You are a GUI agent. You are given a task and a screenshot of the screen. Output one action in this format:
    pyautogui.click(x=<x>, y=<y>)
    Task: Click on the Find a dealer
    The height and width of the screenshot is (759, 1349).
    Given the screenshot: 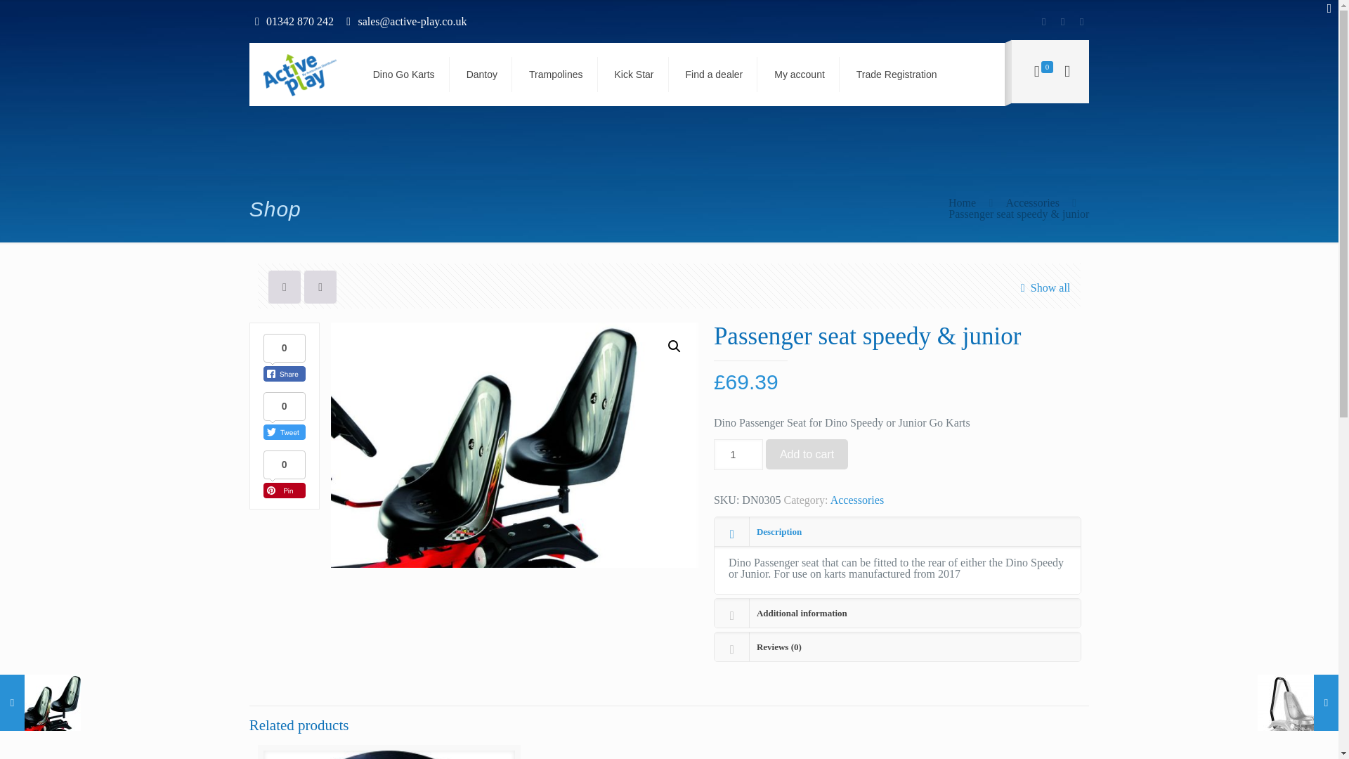 What is the action you would take?
    pyautogui.click(x=715, y=74)
    